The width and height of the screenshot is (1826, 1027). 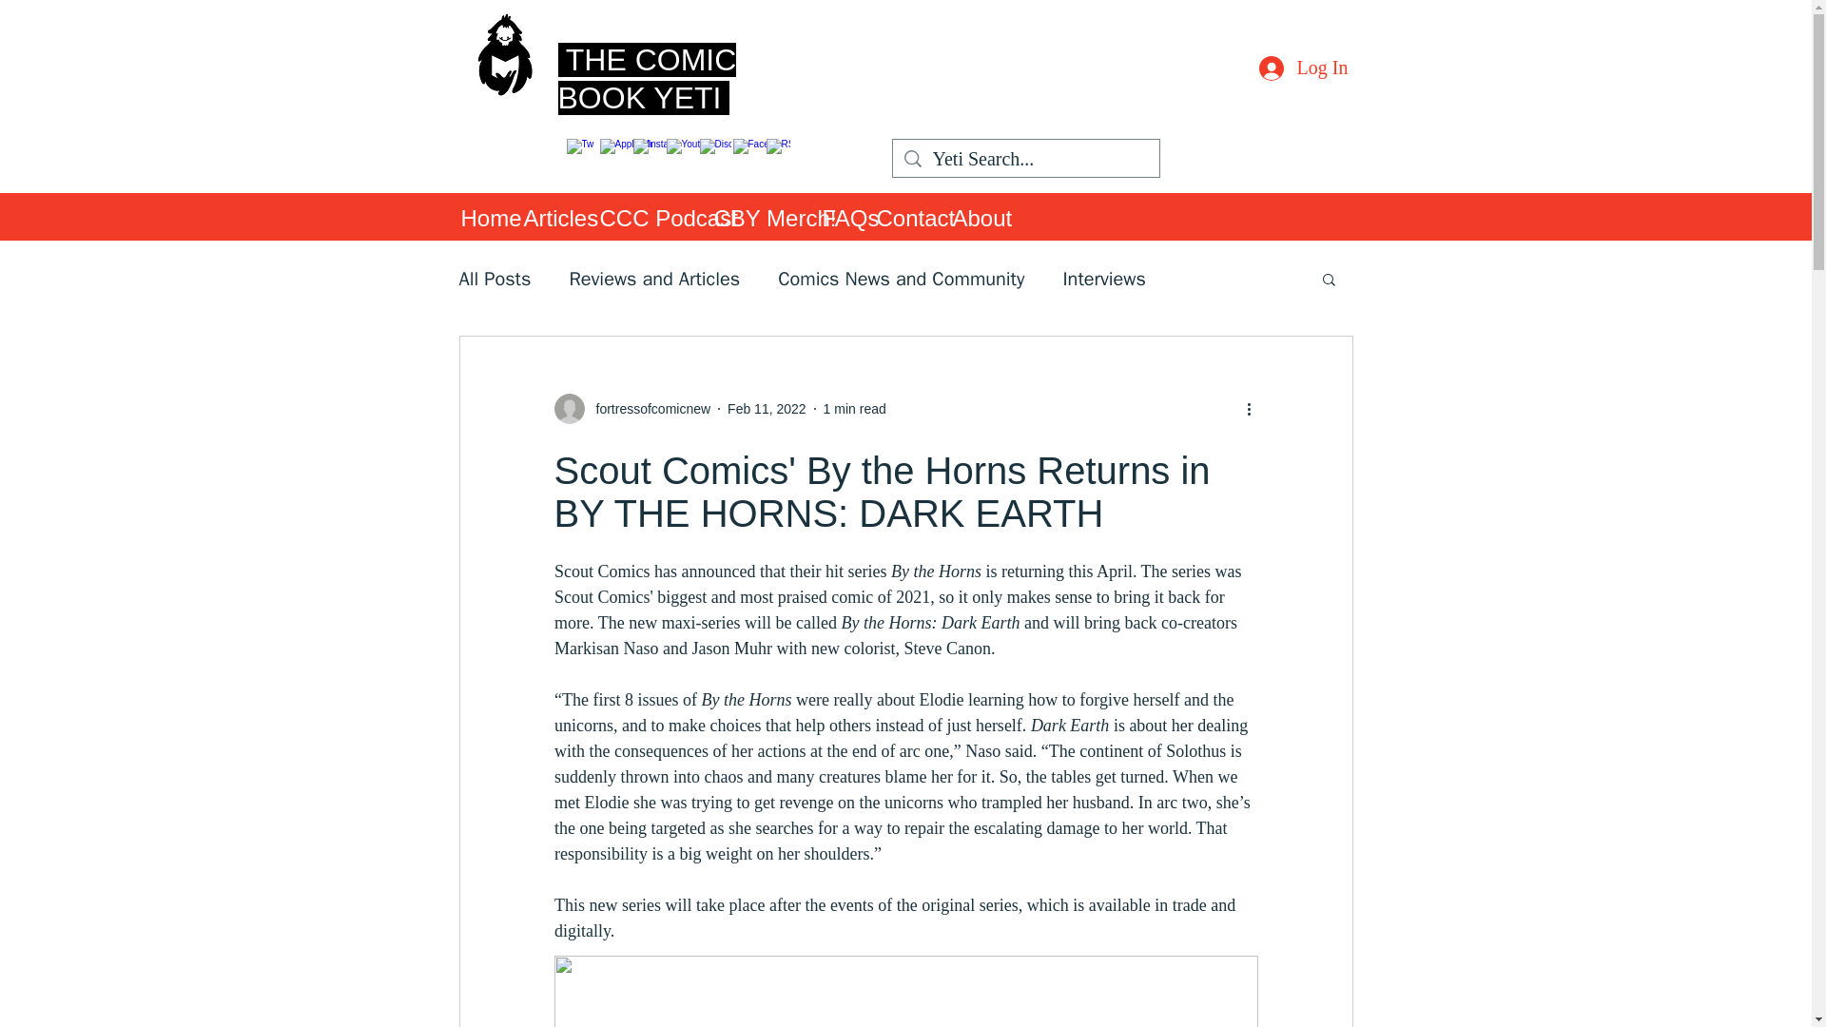 What do you see at coordinates (481, 217) in the screenshot?
I see `Home` at bounding box center [481, 217].